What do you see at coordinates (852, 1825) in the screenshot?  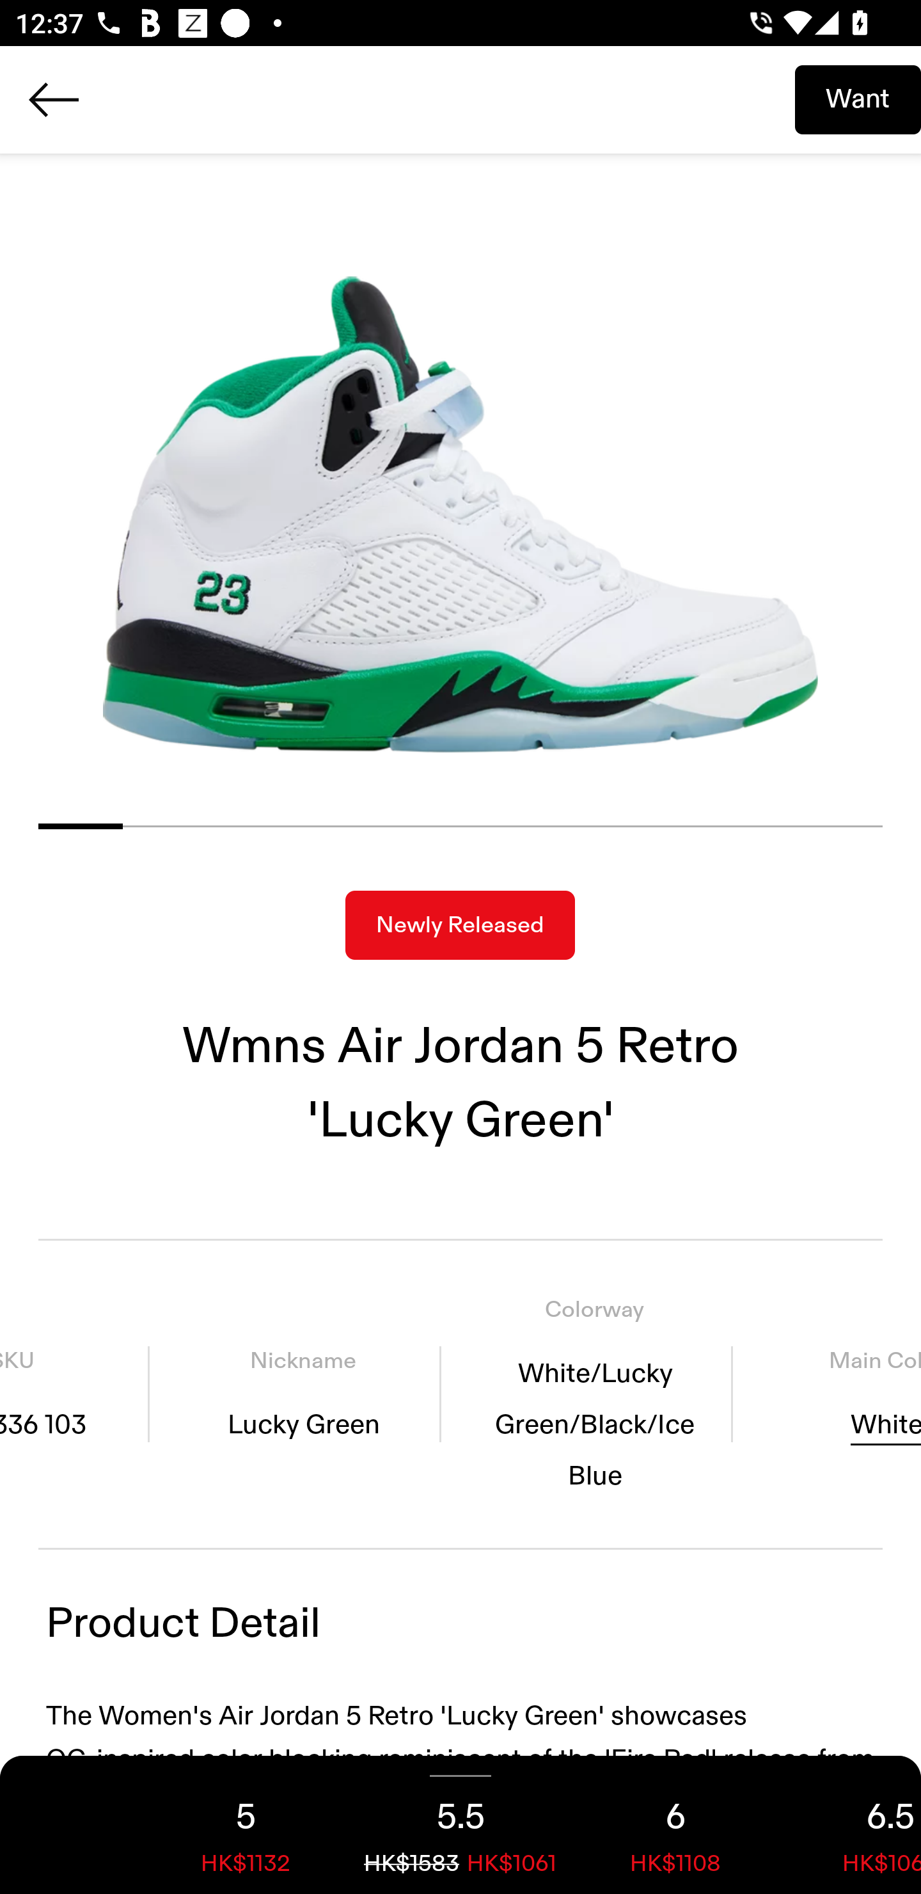 I see `6.5 HK$1068` at bounding box center [852, 1825].